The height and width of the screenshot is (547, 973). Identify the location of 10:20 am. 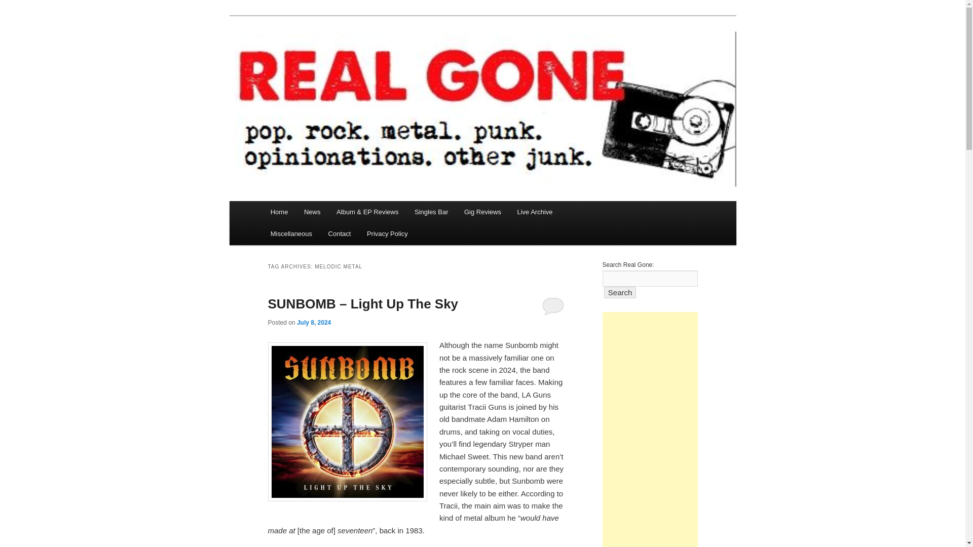
(313, 322).